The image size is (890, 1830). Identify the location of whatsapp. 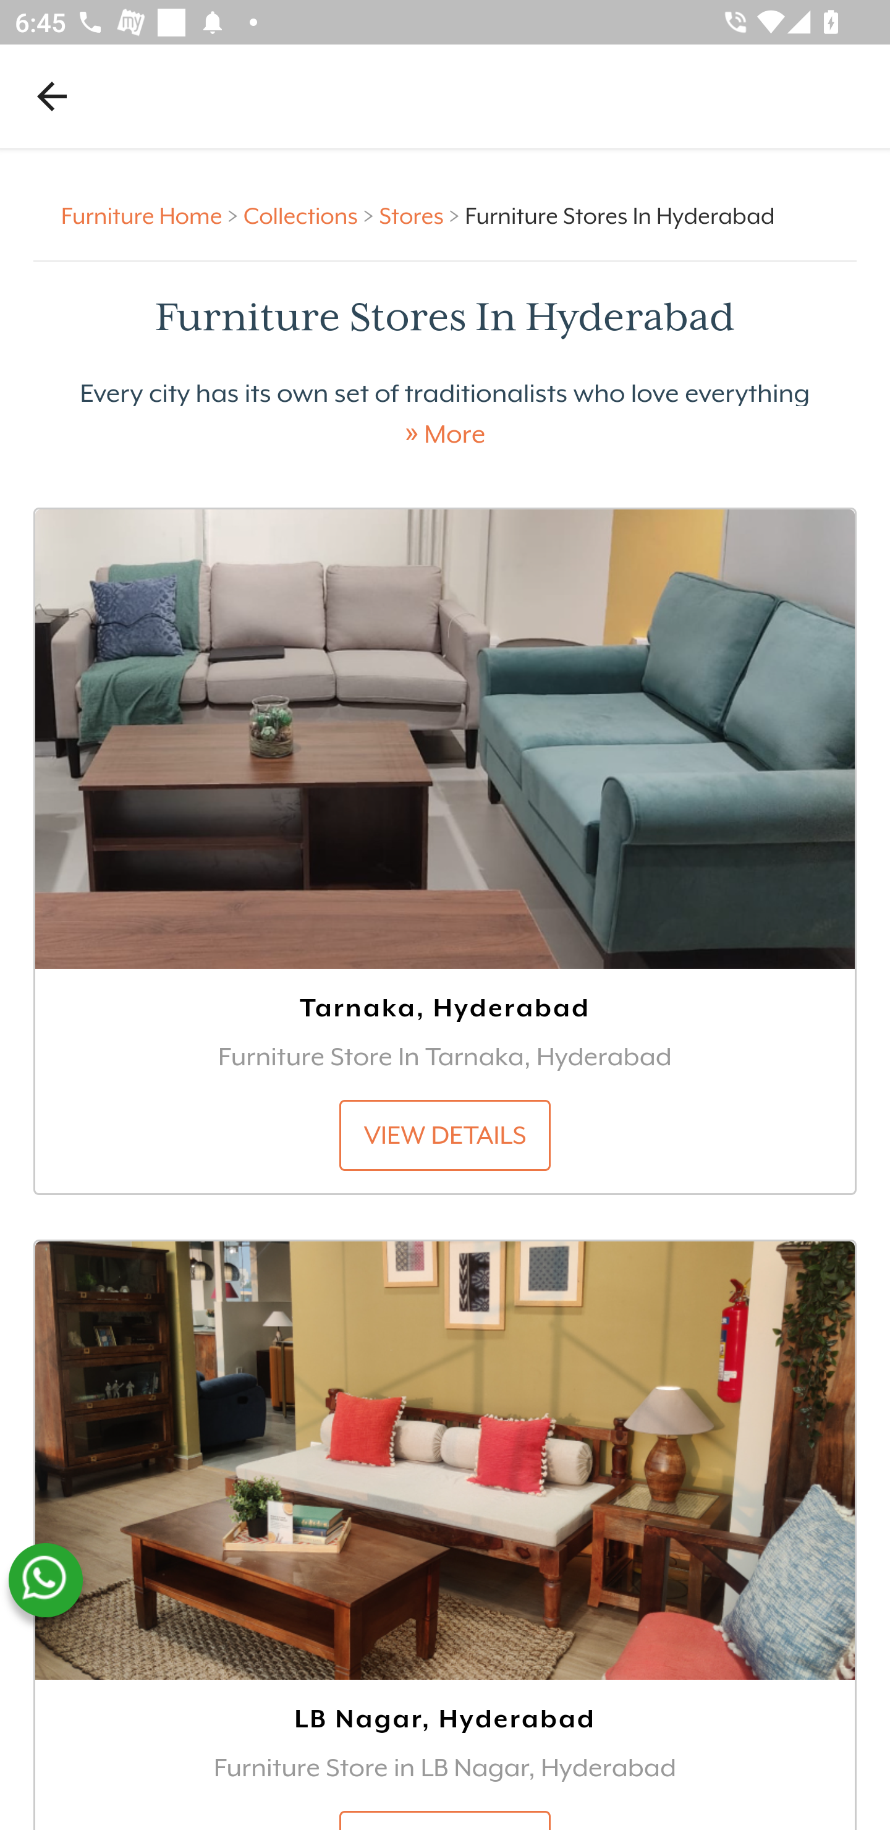
(45, 1580).